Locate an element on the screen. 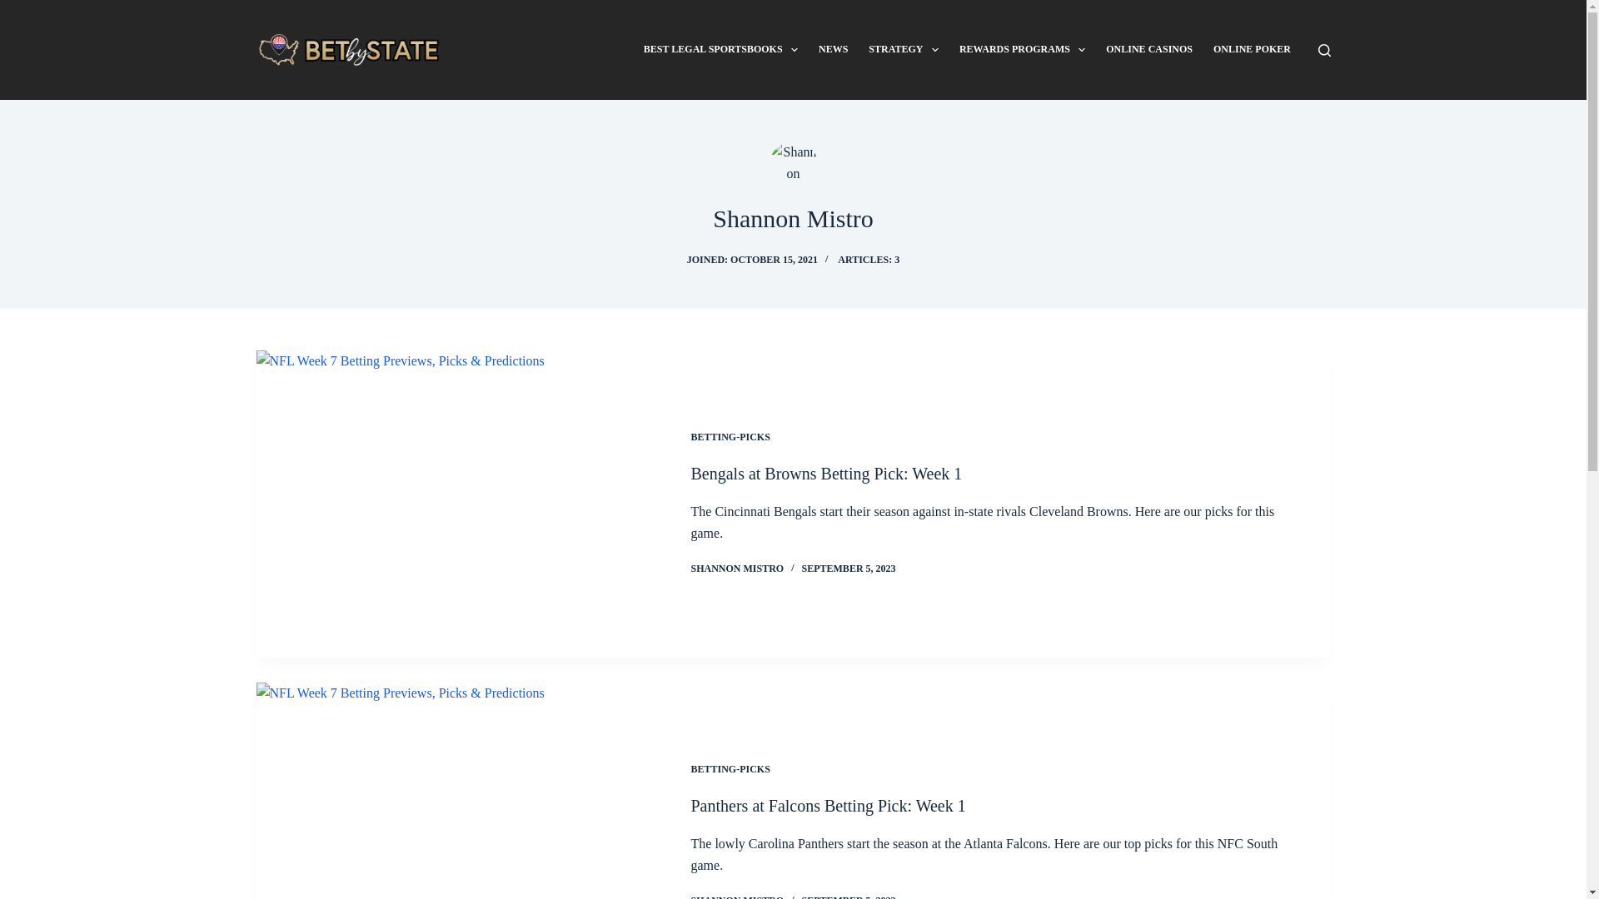 This screenshot has height=899, width=1599. Shannon Mistro is located at coordinates (793, 218).